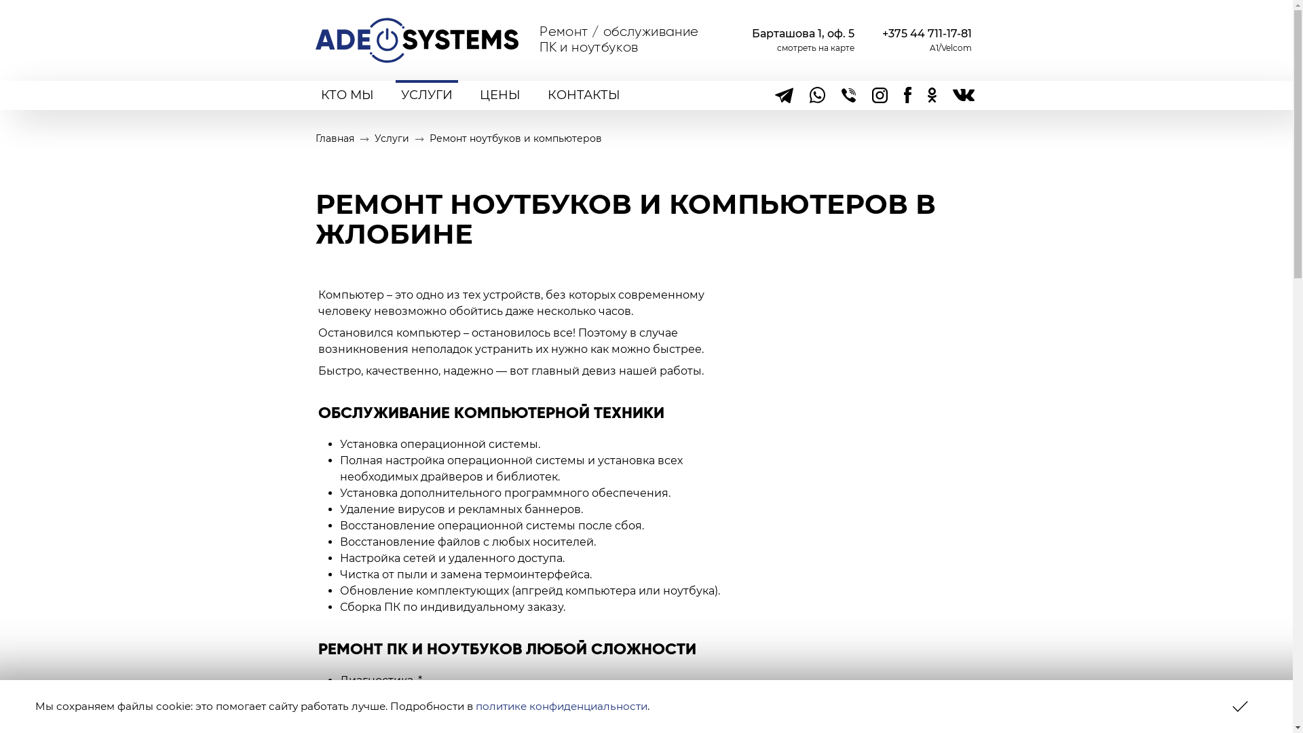  I want to click on +375 44 711-17-81, so click(927, 34).